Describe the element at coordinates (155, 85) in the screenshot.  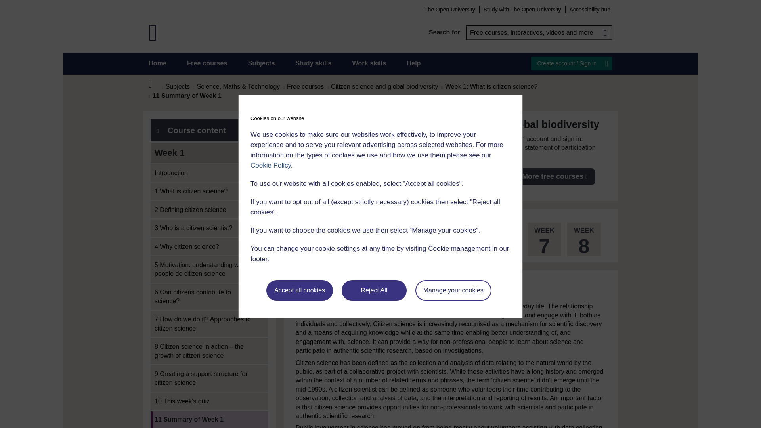
I see `Home` at that location.